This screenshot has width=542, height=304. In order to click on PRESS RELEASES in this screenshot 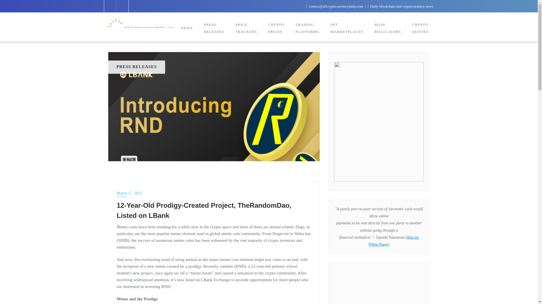, I will do `click(214, 26)`.